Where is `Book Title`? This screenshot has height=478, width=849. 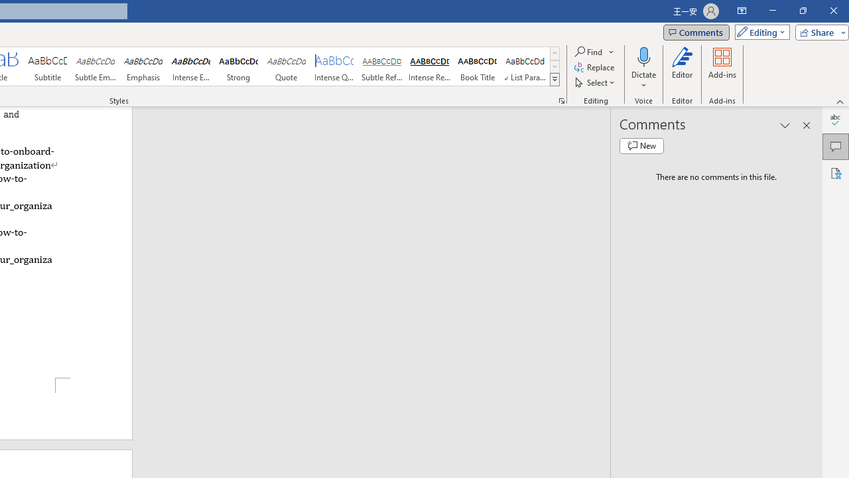 Book Title is located at coordinates (478, 66).